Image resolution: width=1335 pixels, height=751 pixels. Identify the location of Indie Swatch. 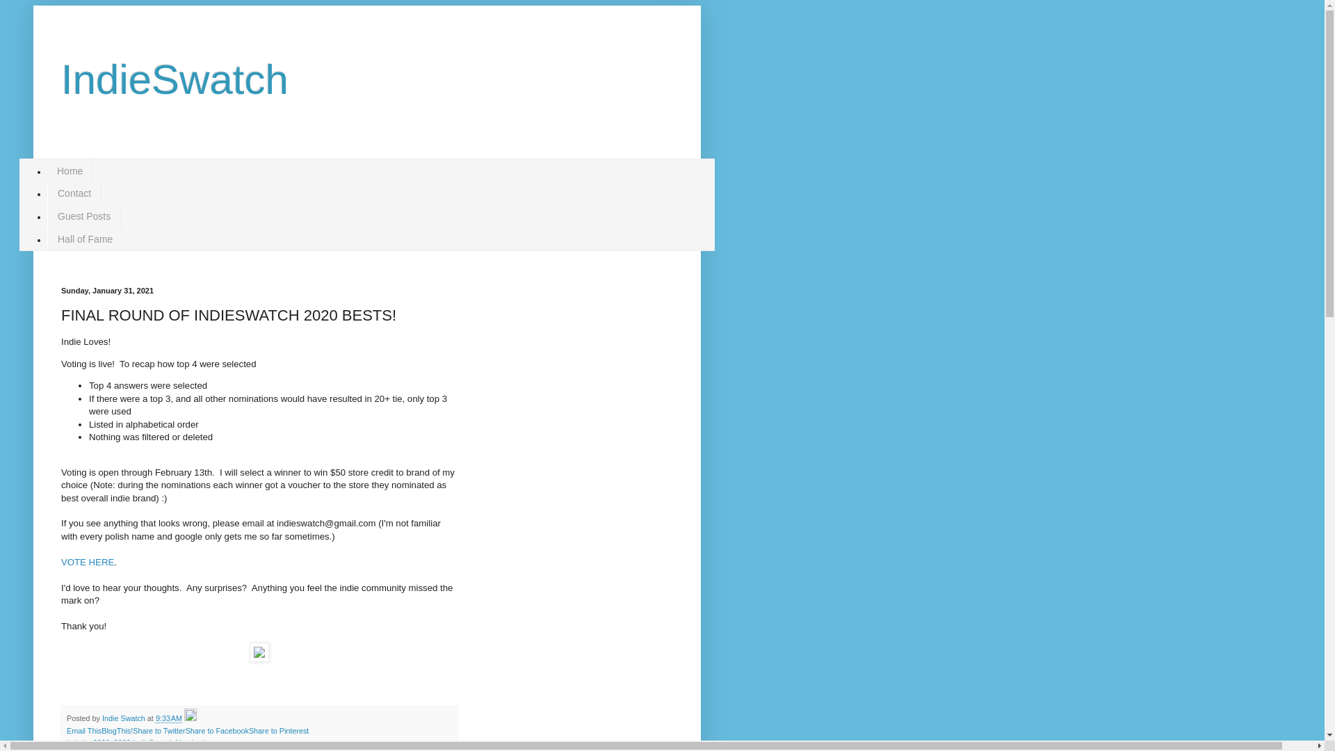
(124, 718).